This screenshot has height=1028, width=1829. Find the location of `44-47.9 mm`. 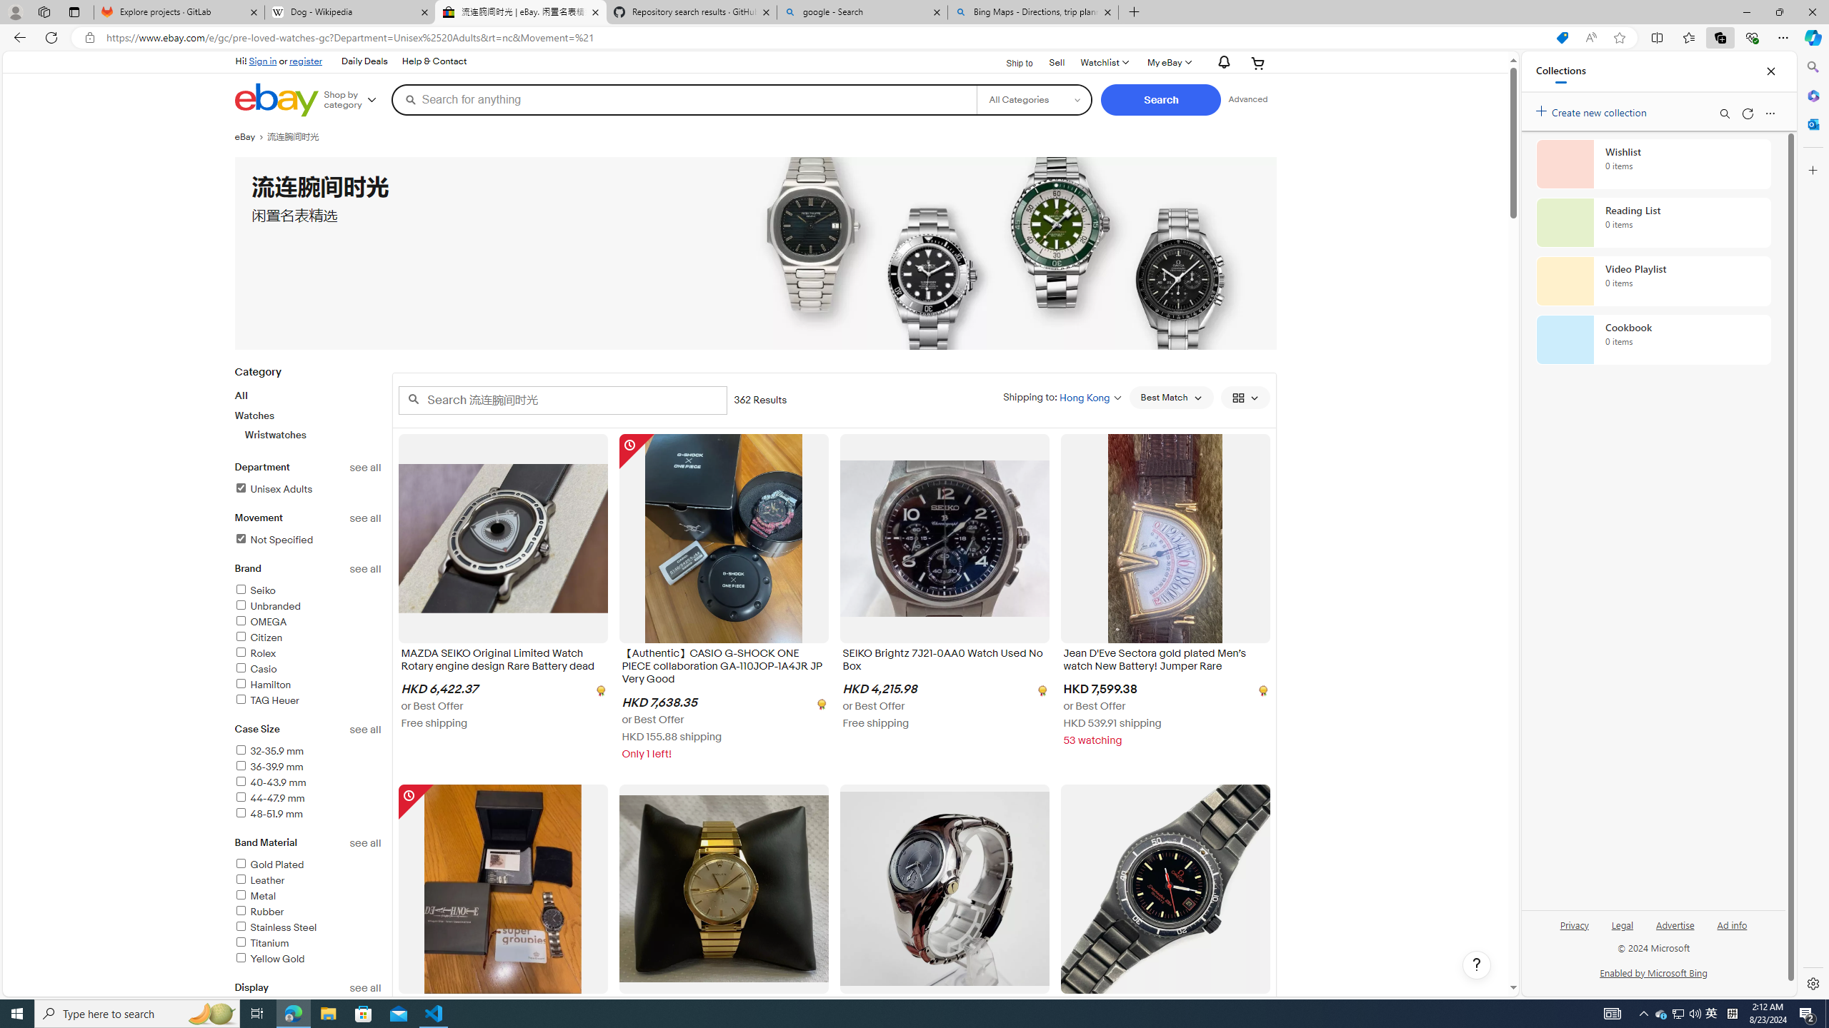

44-47.9 mm is located at coordinates (269, 798).